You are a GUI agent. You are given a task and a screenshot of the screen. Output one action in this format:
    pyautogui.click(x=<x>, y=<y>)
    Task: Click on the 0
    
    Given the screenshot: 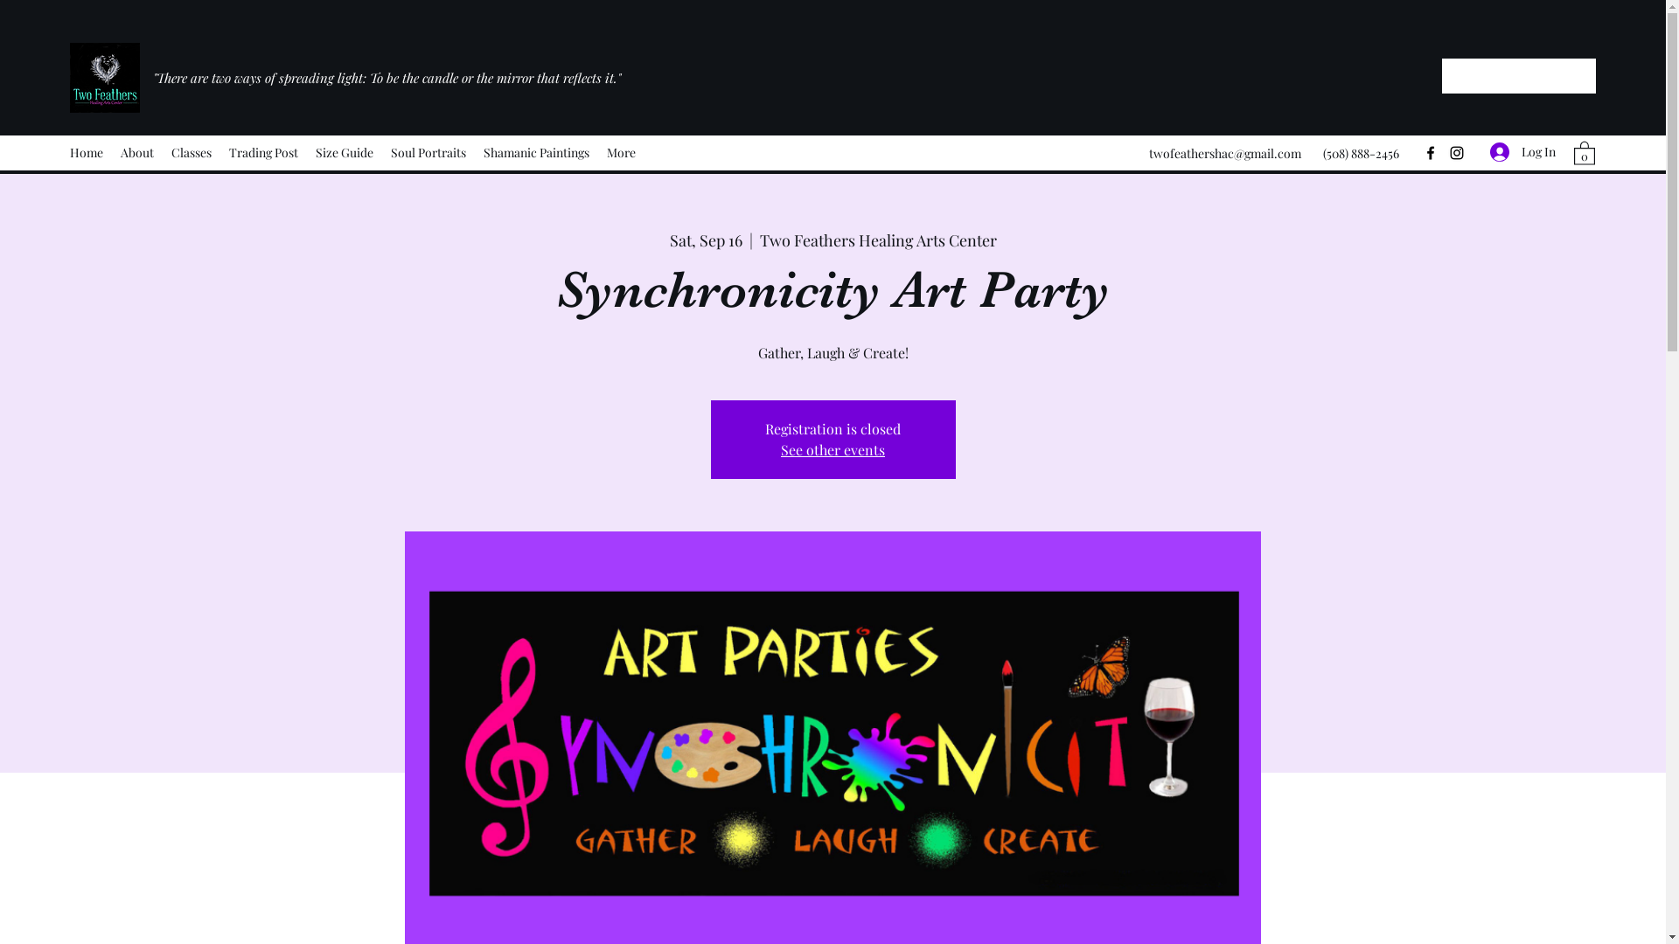 What is the action you would take?
    pyautogui.click(x=1585, y=152)
    